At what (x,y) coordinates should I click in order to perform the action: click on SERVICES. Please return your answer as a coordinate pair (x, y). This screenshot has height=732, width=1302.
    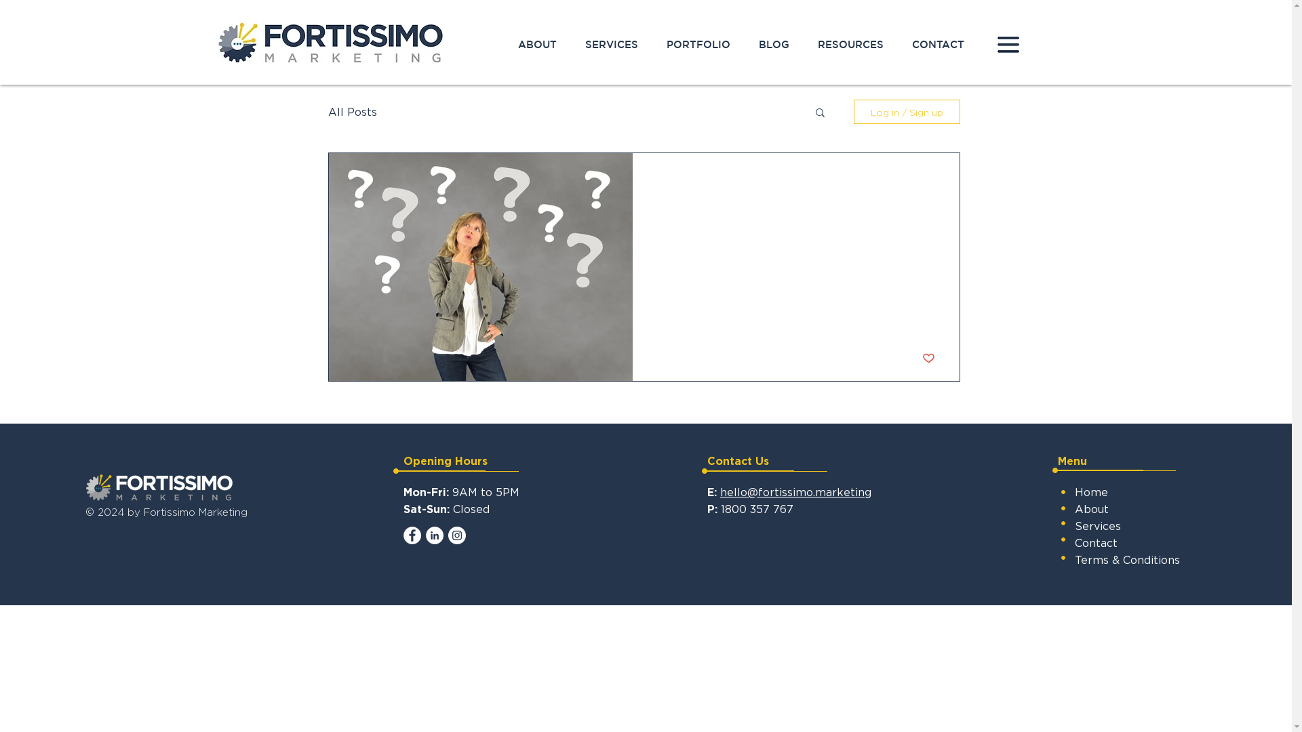
    Looking at the image, I should click on (612, 45).